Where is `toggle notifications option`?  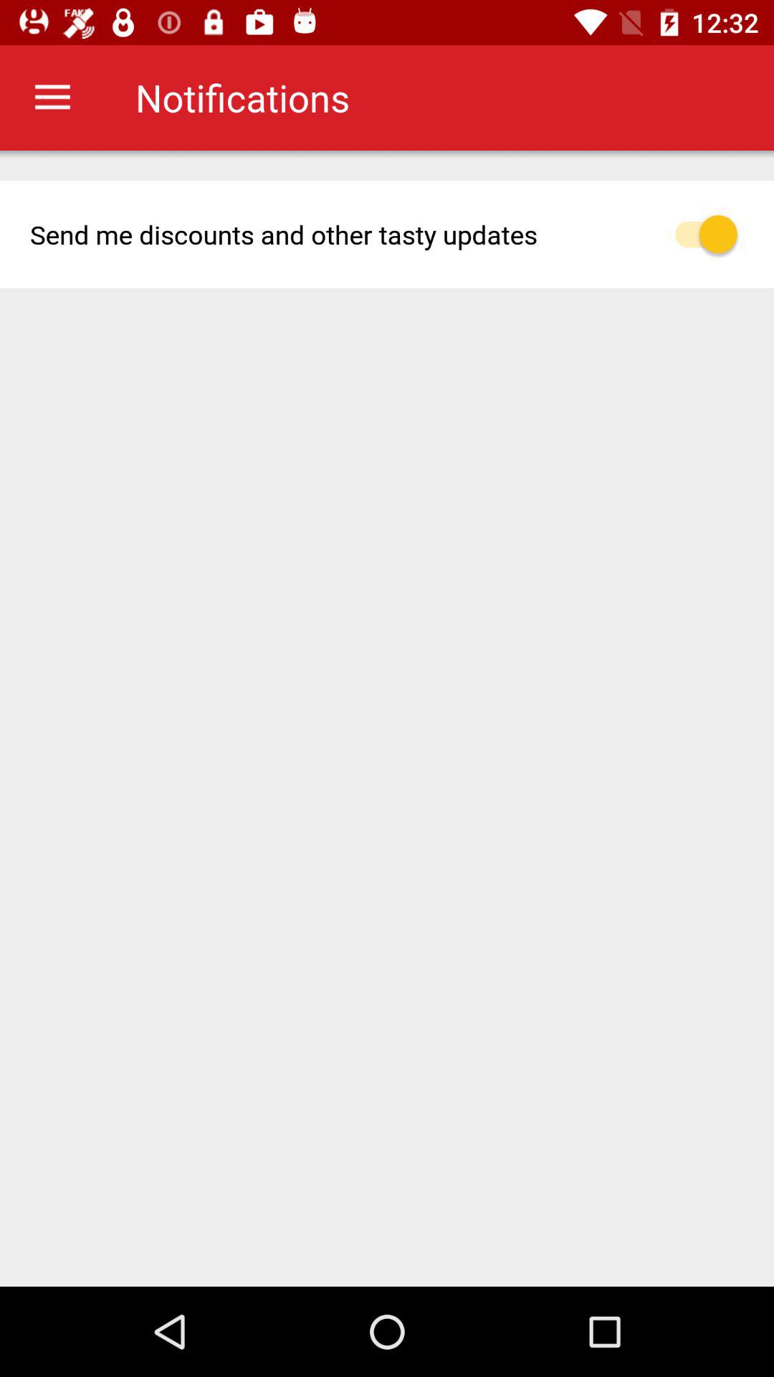 toggle notifications option is located at coordinates (714, 234).